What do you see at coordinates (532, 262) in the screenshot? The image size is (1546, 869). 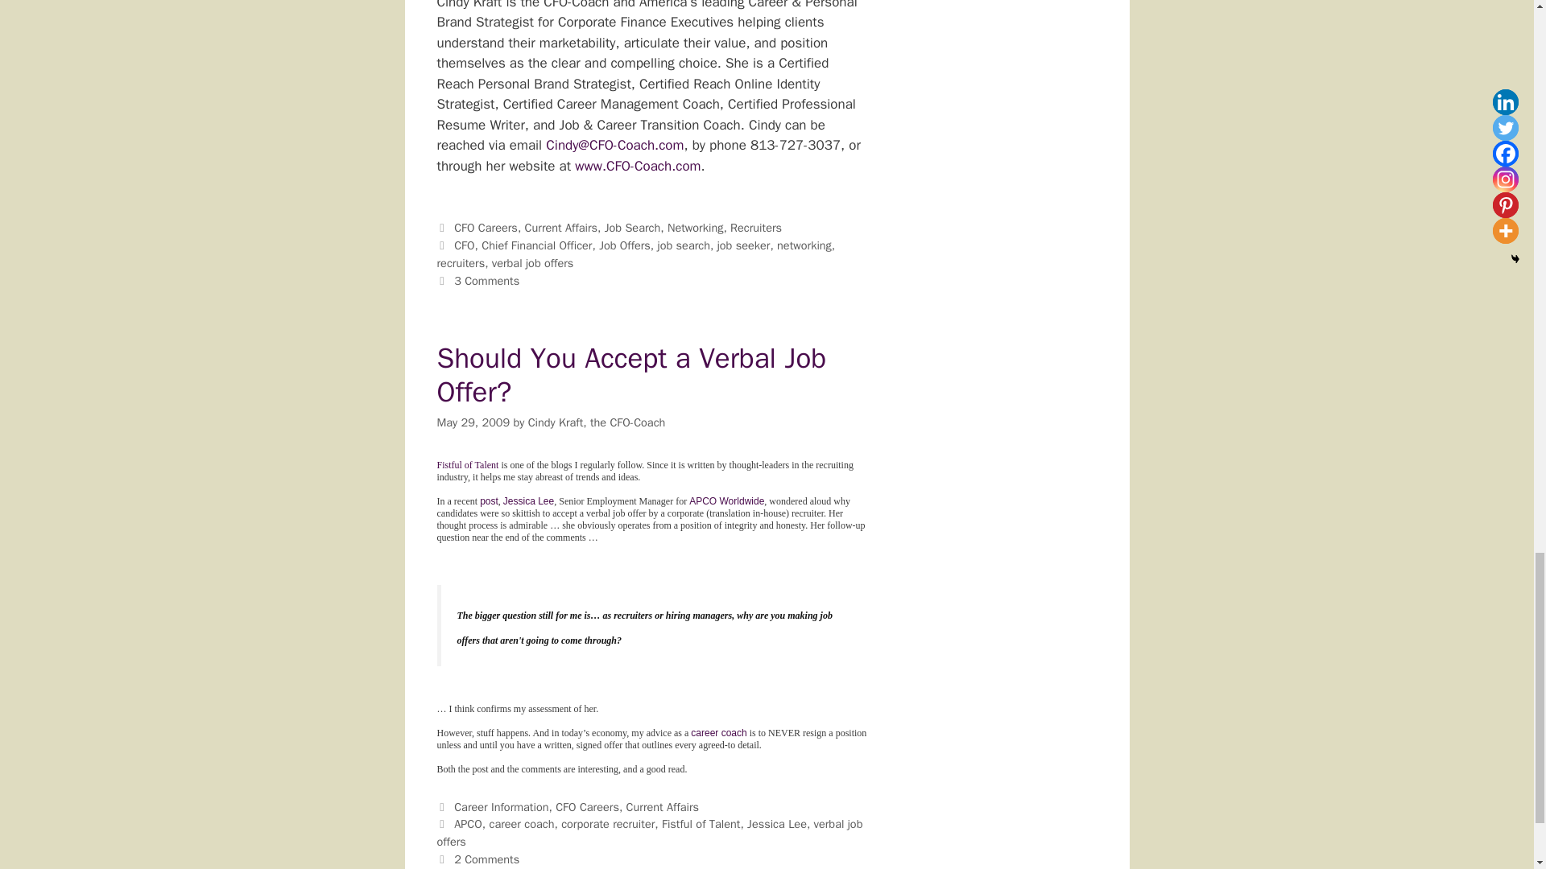 I see `verbal job offers` at bounding box center [532, 262].